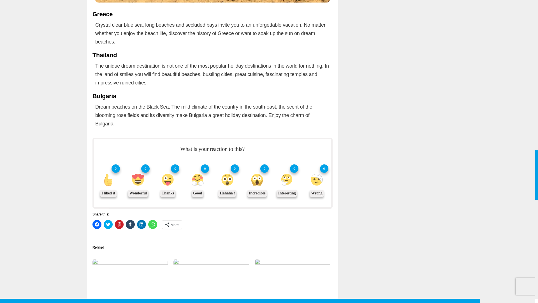  I want to click on Click to share on Facebook, so click(97, 224).